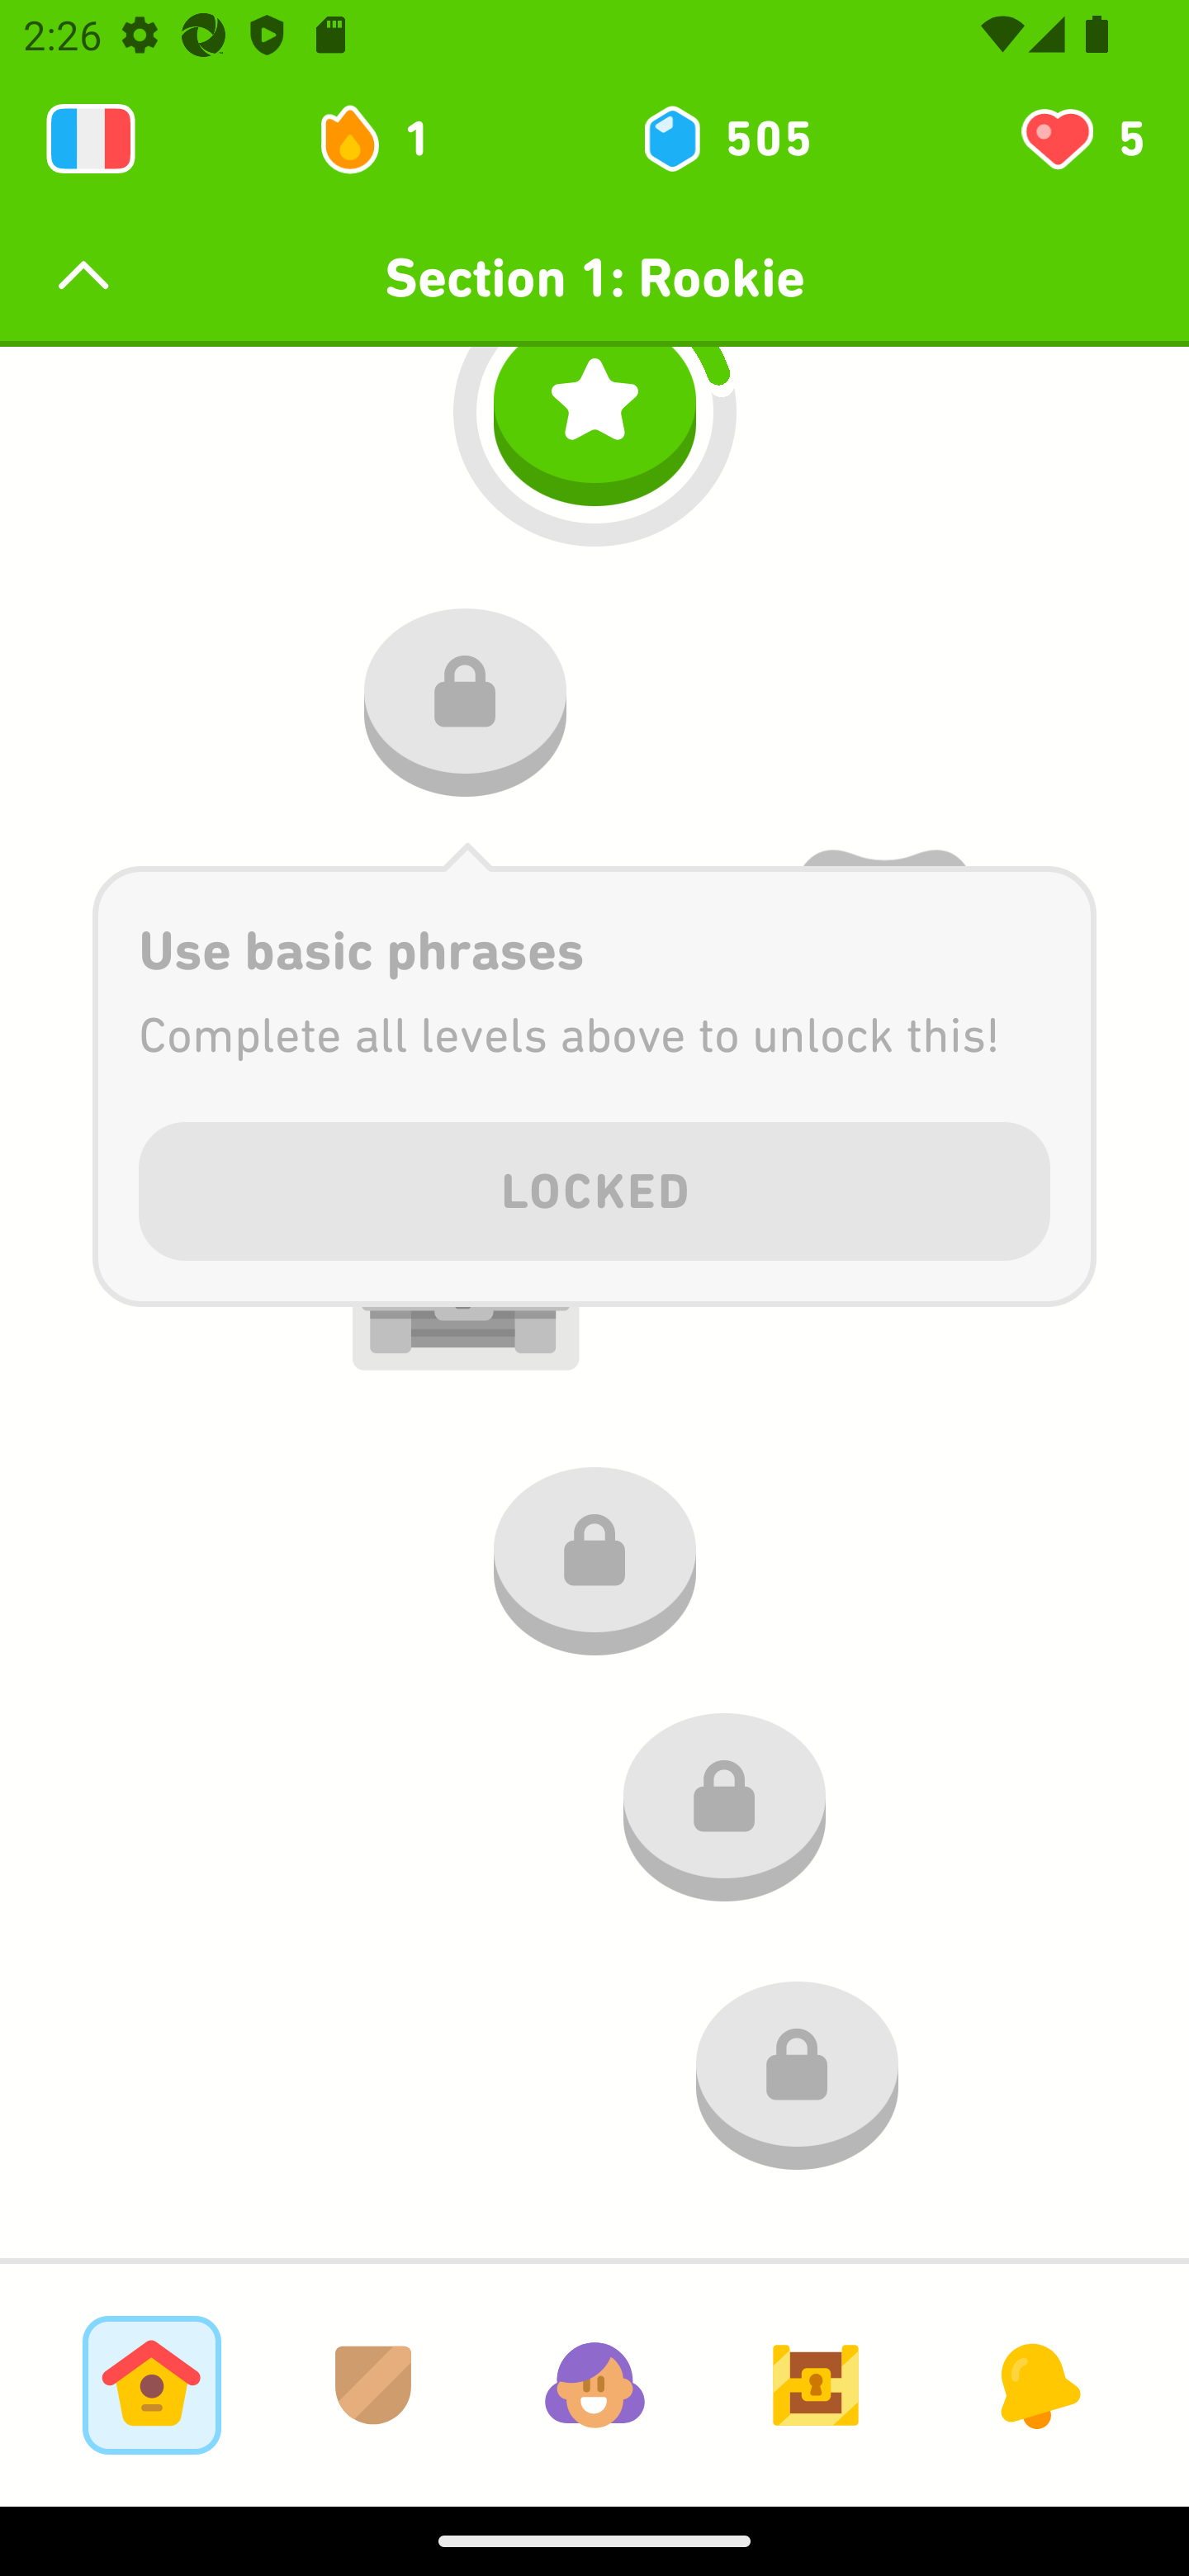  I want to click on You have 5 hearts left 5, so click(1080, 139).